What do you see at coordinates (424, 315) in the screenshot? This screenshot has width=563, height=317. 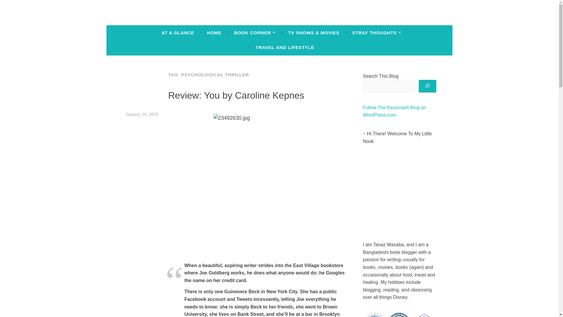 I see `25 Book Reviews` at bounding box center [424, 315].